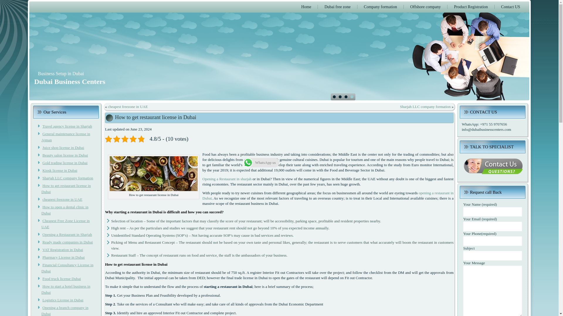 This screenshot has height=316, width=563. I want to click on Dubai free zone, so click(337, 7).